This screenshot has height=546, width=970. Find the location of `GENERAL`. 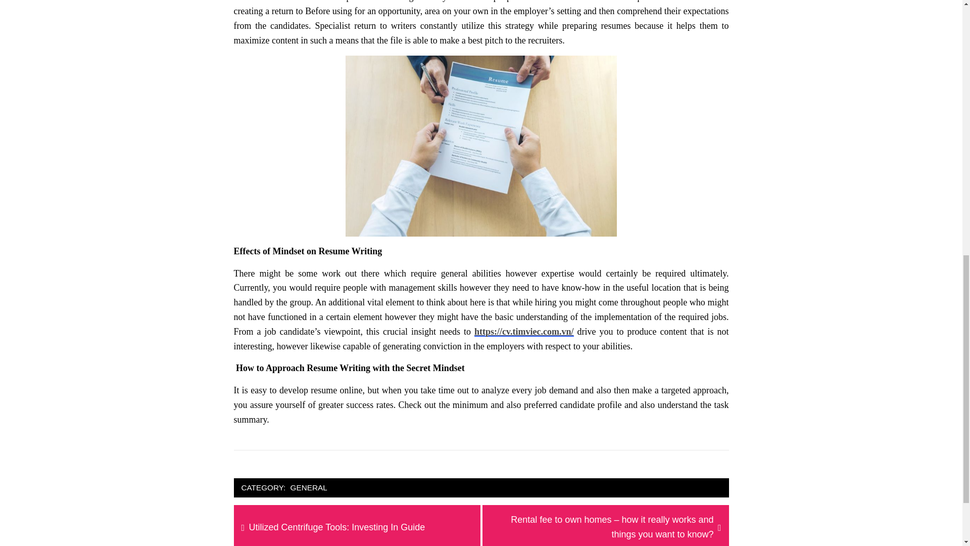

GENERAL is located at coordinates (337, 528).